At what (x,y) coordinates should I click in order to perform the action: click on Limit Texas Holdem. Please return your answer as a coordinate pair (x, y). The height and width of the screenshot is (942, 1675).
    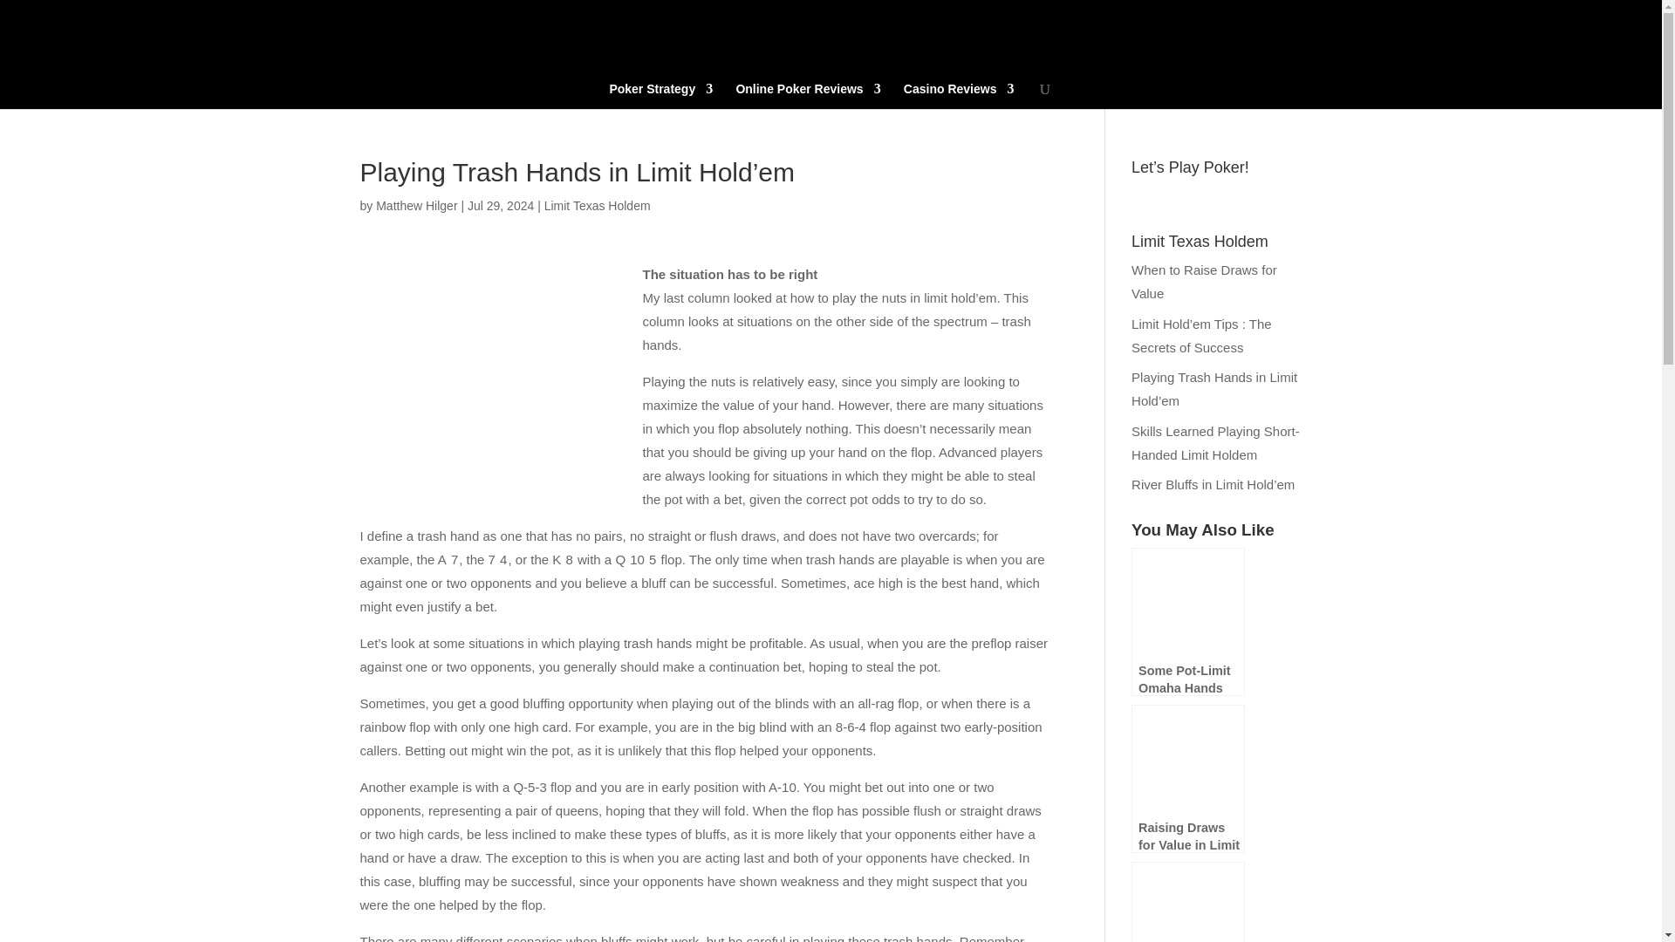
    Looking at the image, I should click on (598, 206).